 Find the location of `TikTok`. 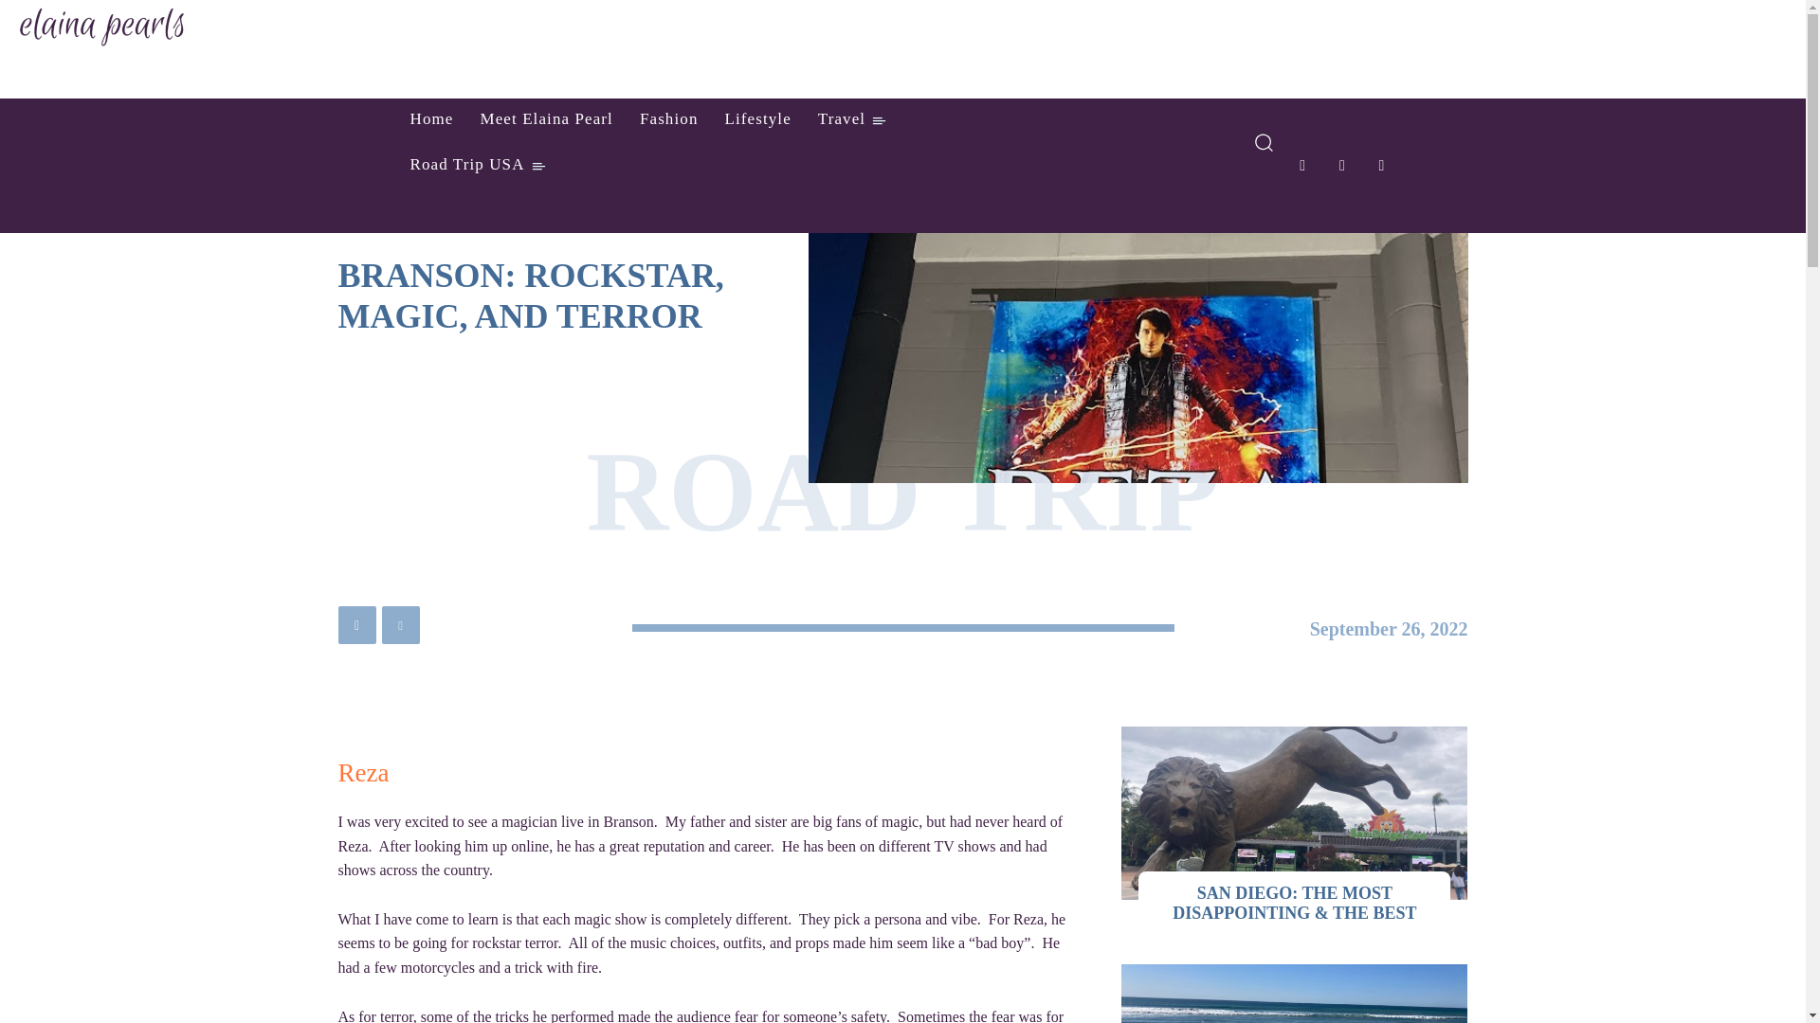

TikTok is located at coordinates (1342, 165).